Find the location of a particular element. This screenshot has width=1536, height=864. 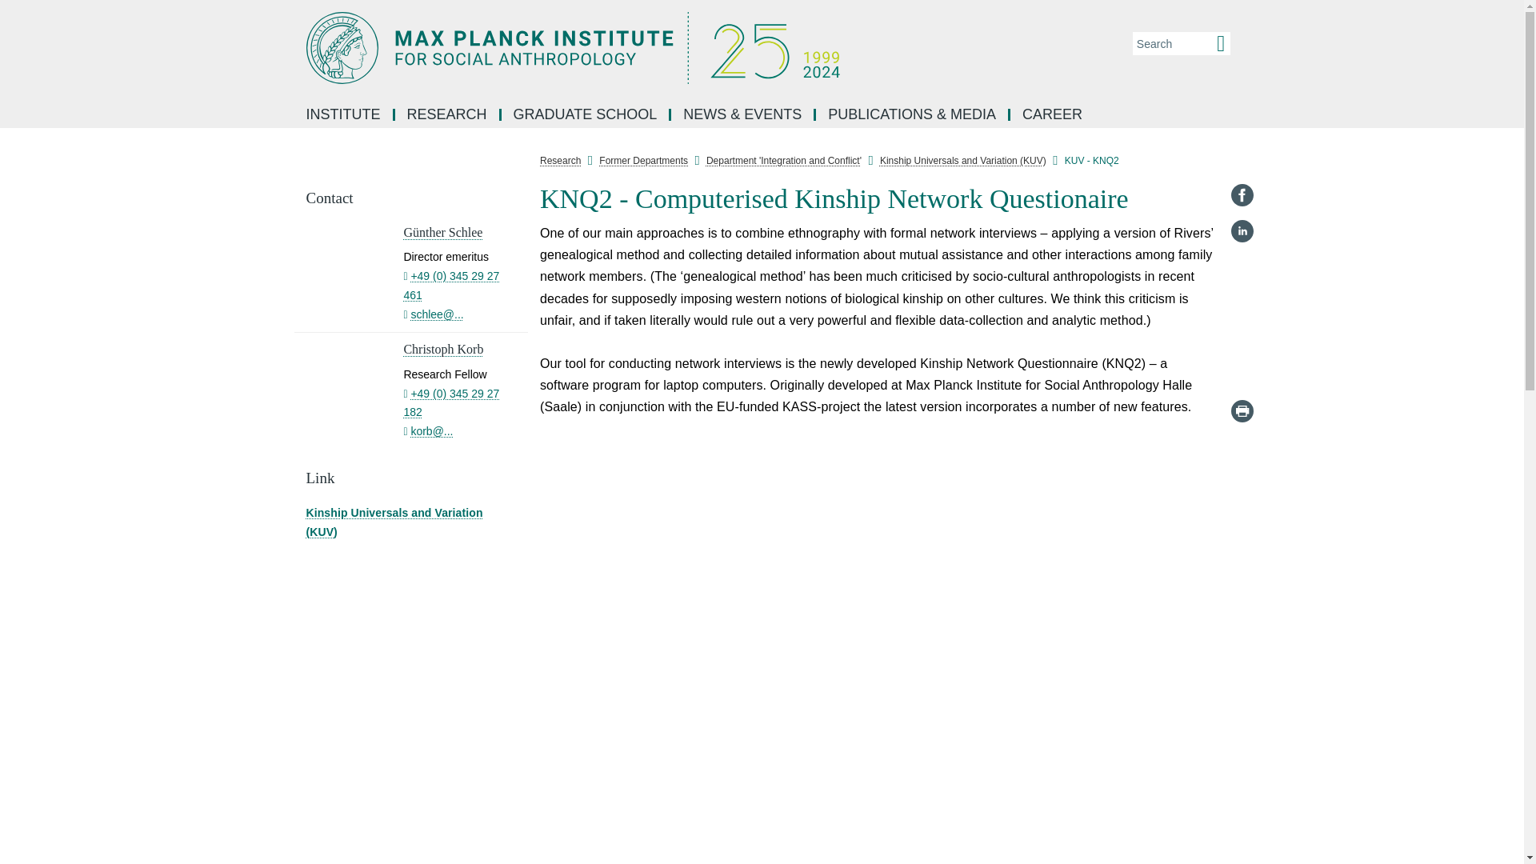

RESEARCH is located at coordinates (448, 115).